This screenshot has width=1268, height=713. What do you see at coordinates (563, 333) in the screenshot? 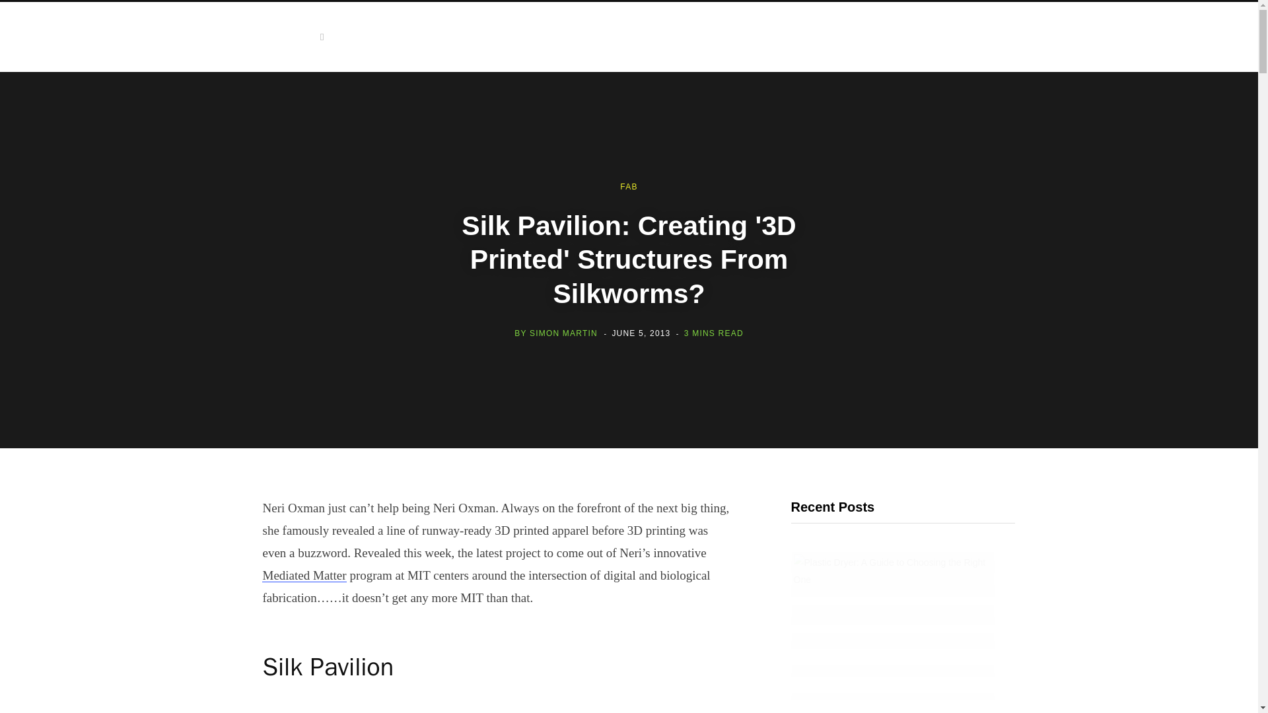
I see `SIMON MARTIN` at bounding box center [563, 333].